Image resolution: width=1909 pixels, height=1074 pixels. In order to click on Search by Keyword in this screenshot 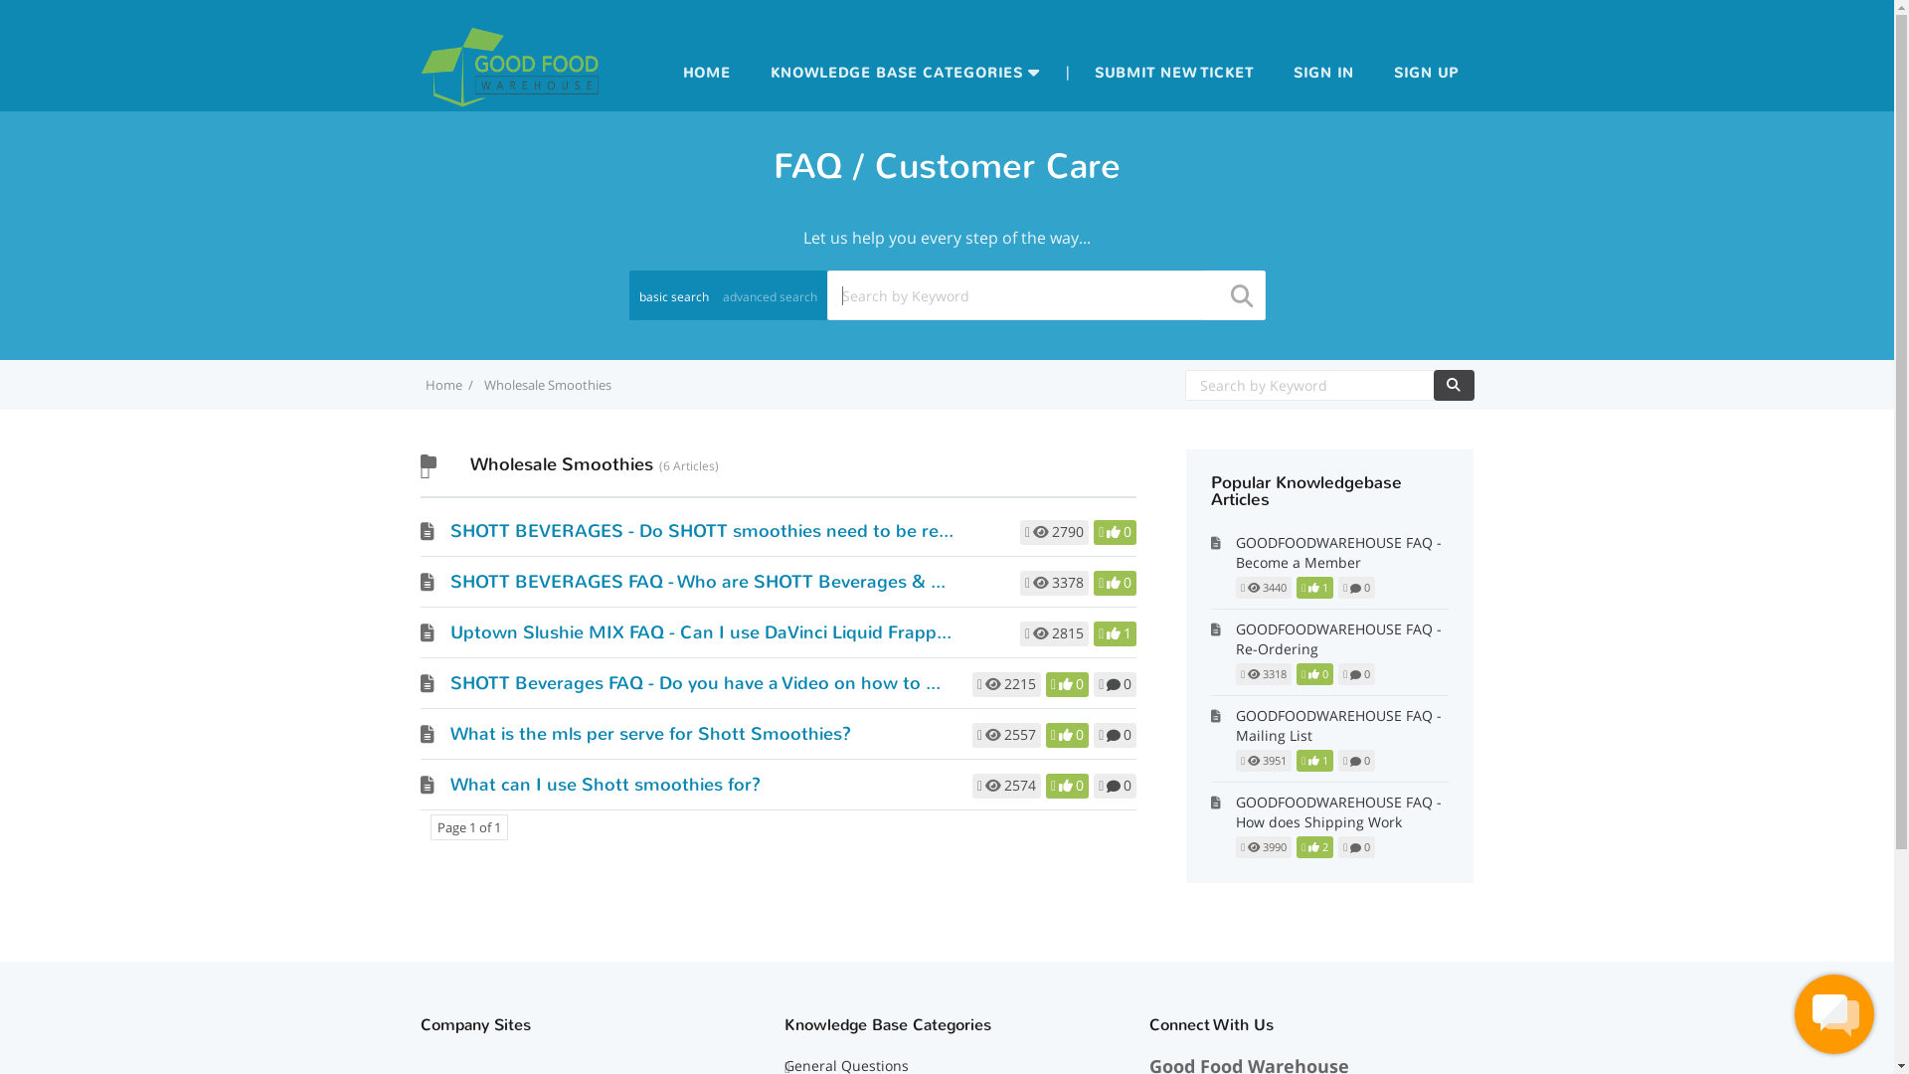, I will do `click(1046, 295)`.